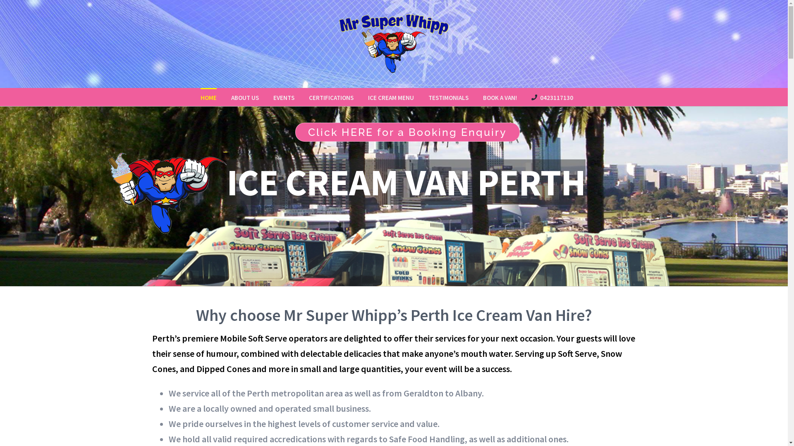 The image size is (794, 446). I want to click on 0423117130, so click(552, 97).